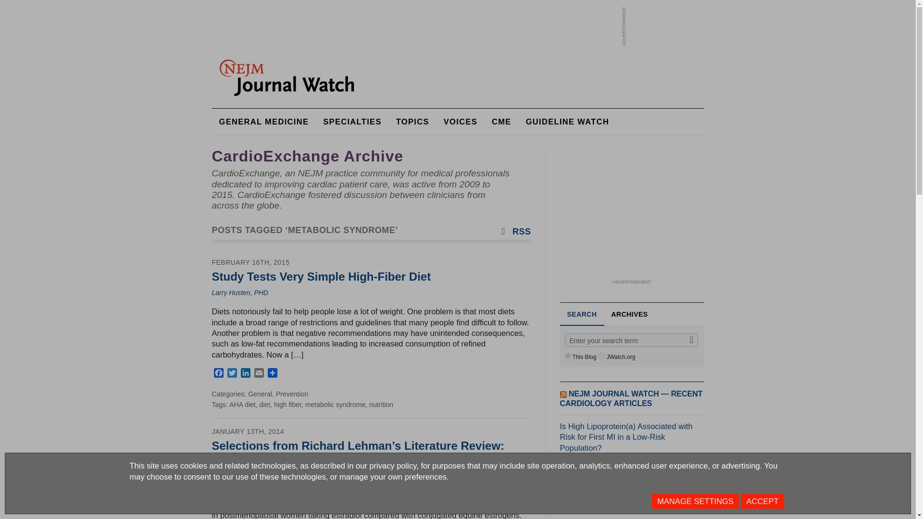 This screenshot has width=923, height=519. Describe the element at coordinates (352, 121) in the screenshot. I see `SPECIALTIES` at that location.